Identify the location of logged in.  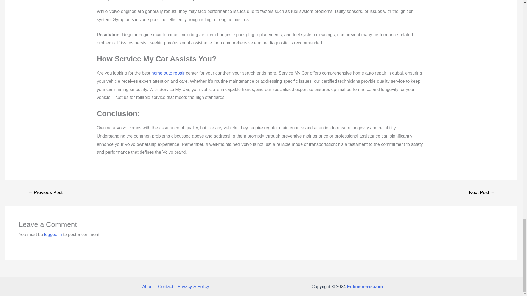
(53, 234).